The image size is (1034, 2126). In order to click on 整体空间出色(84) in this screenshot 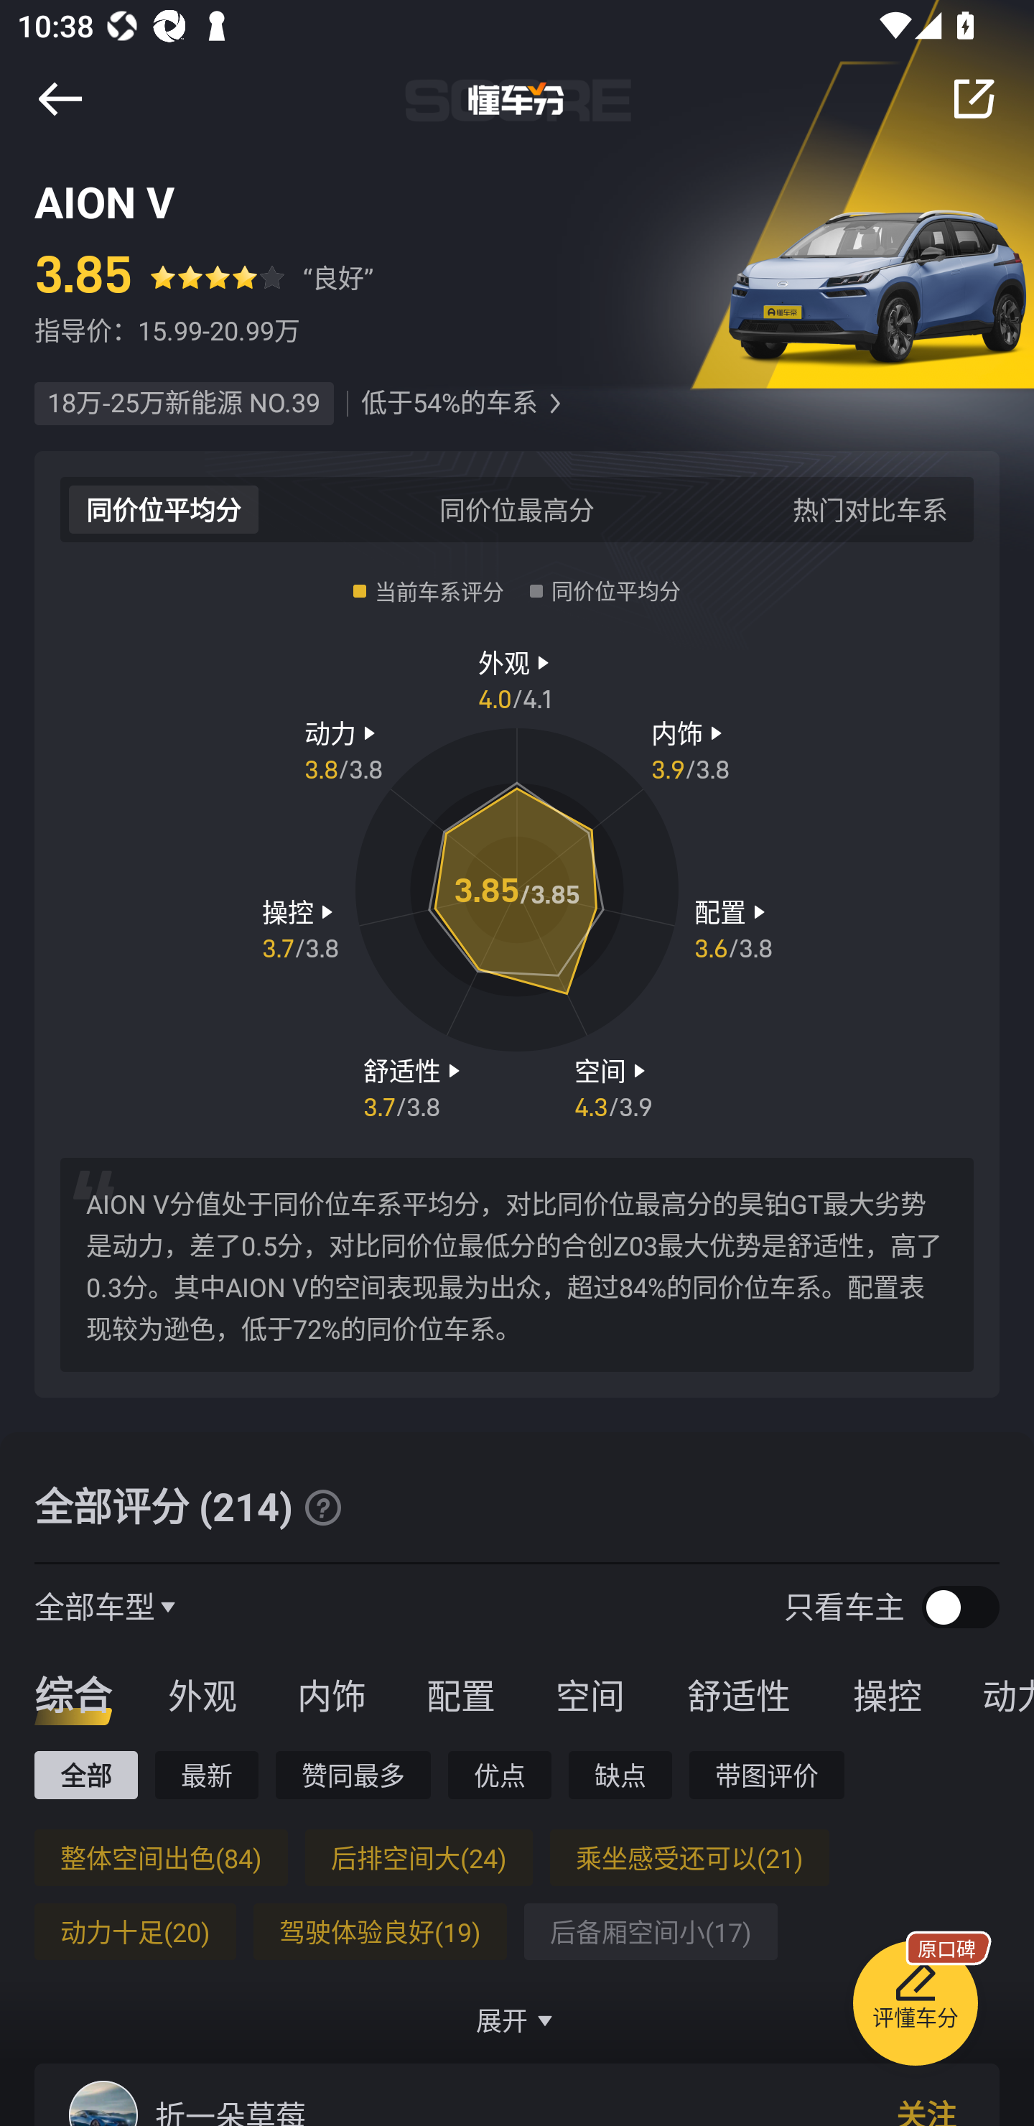, I will do `click(161, 1857)`.